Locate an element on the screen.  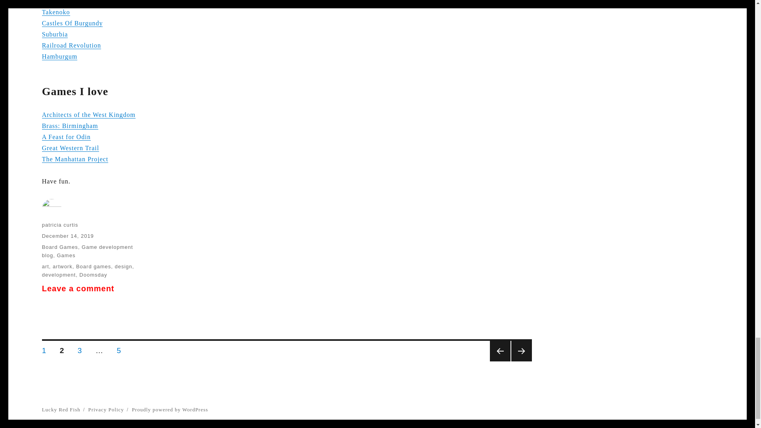
Takenoko is located at coordinates (55, 12).